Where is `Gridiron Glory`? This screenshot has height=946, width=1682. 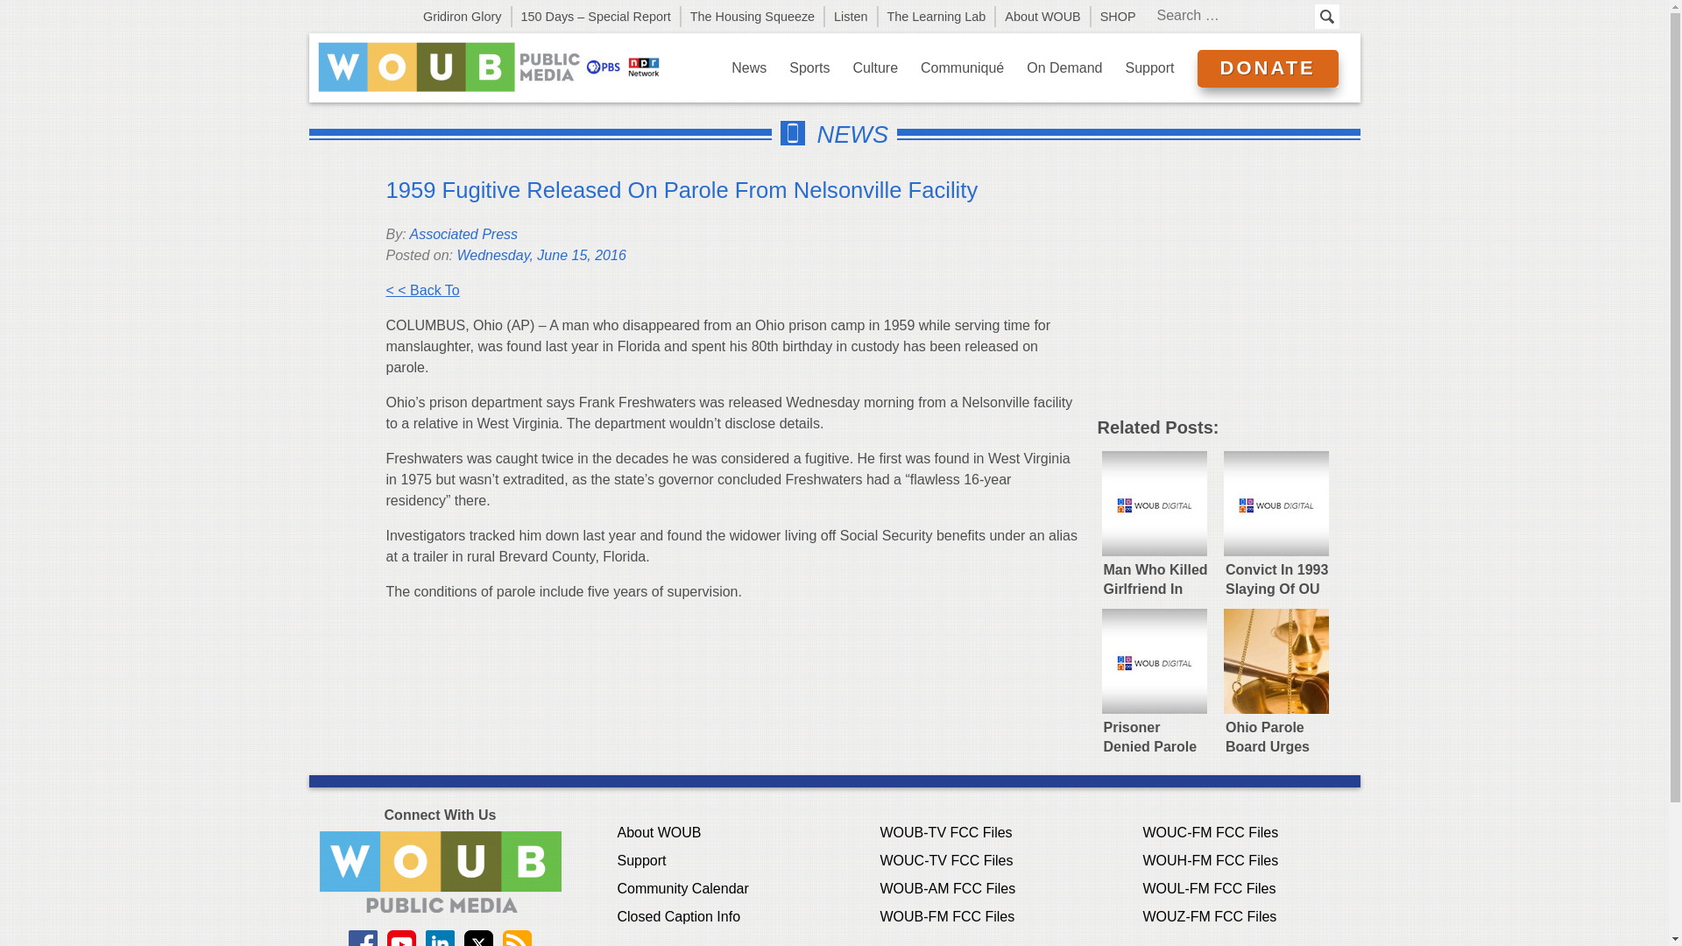
Gridiron Glory is located at coordinates (463, 16).